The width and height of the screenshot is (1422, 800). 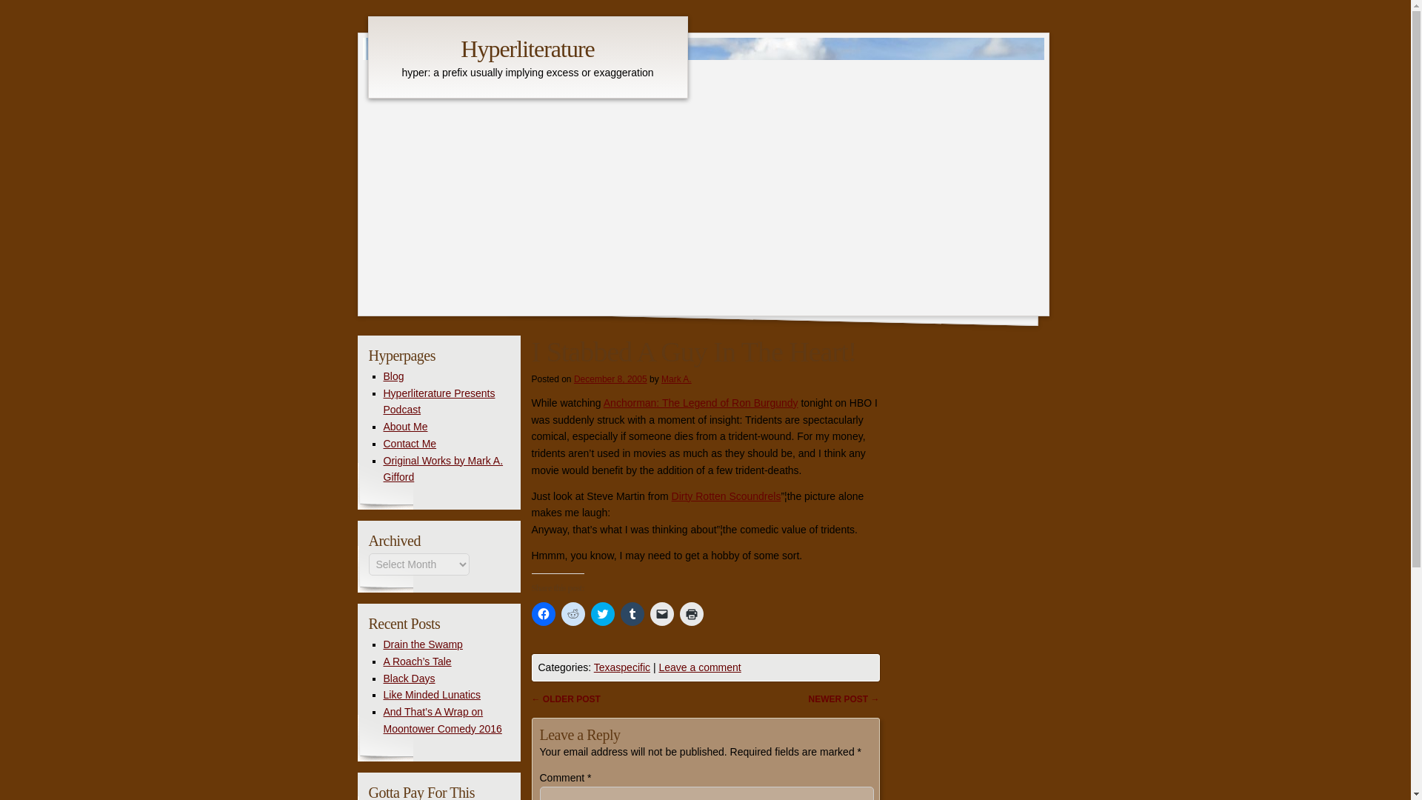 I want to click on Mark A., so click(x=675, y=379).